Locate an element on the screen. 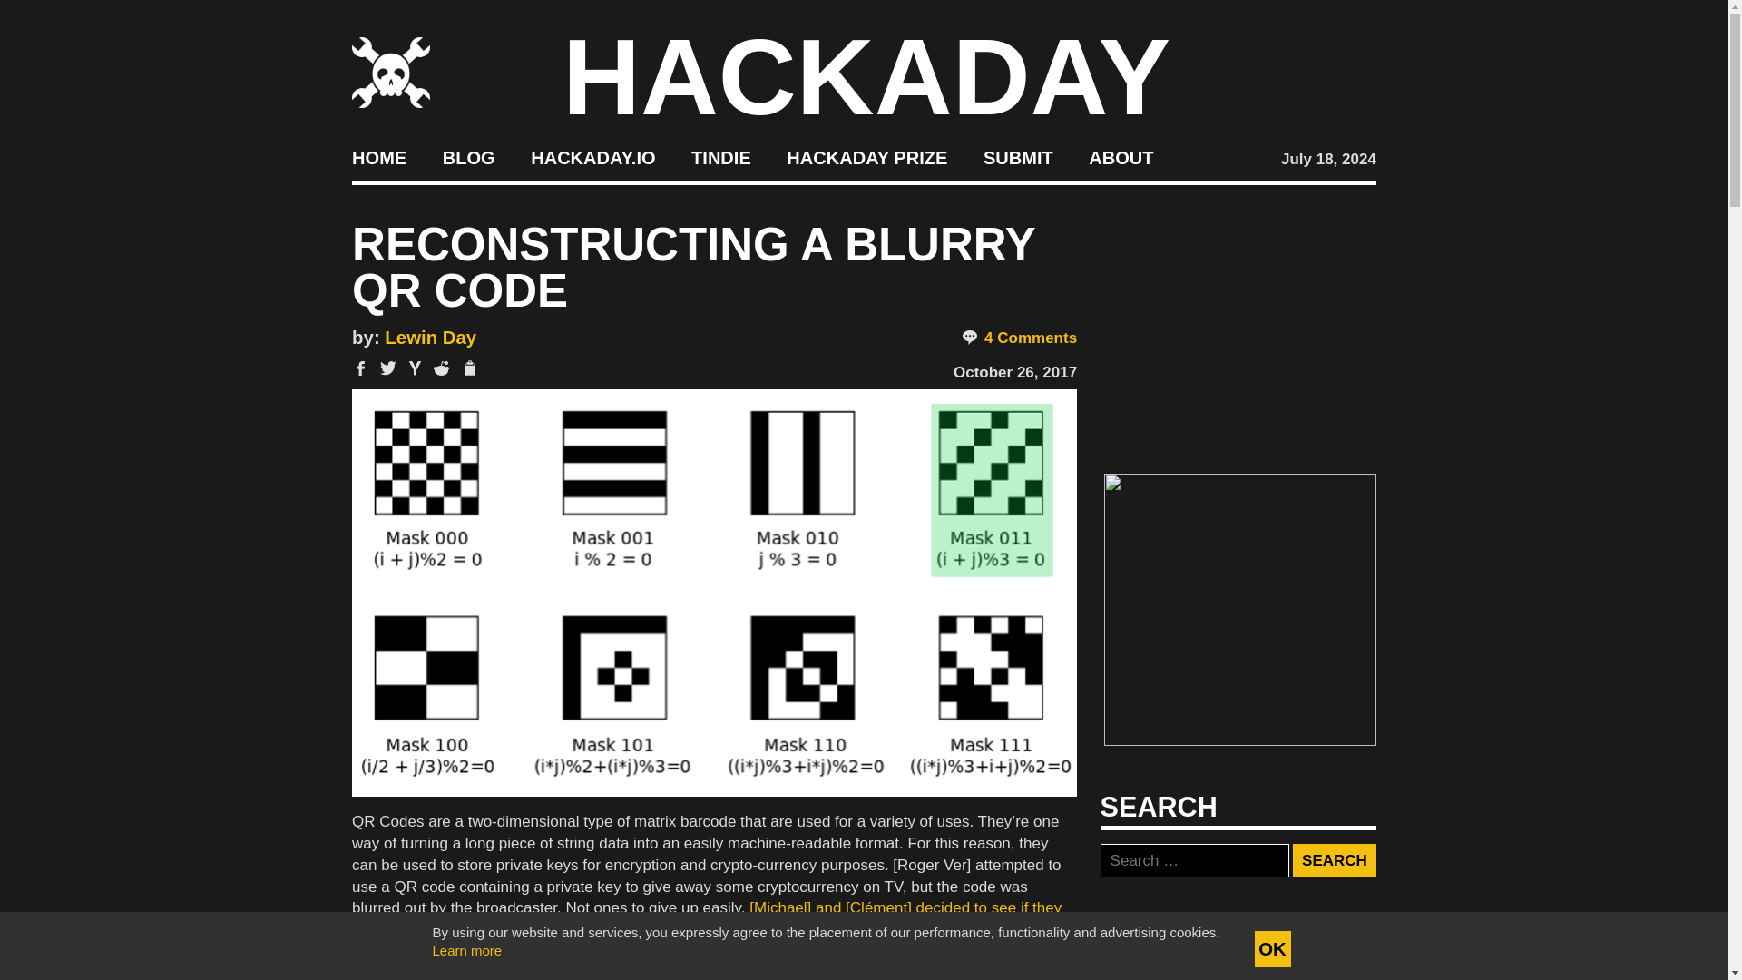 The width and height of the screenshot is (1742, 980). SUBMIT is located at coordinates (1018, 158).